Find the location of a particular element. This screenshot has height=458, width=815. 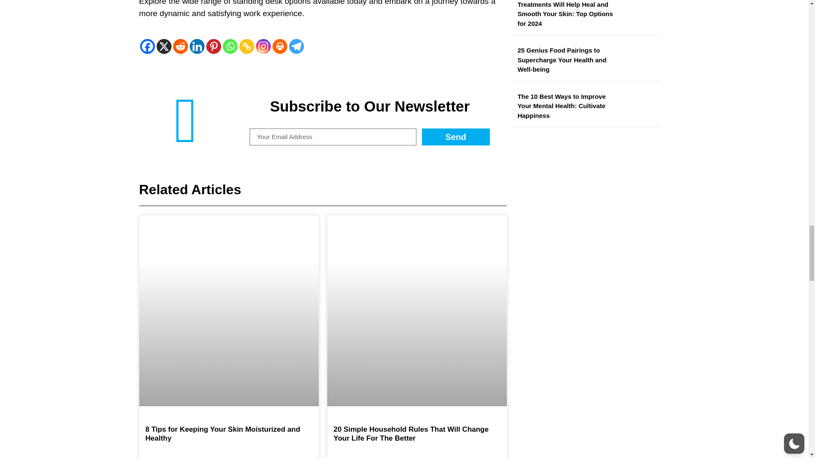

X is located at coordinates (164, 46).